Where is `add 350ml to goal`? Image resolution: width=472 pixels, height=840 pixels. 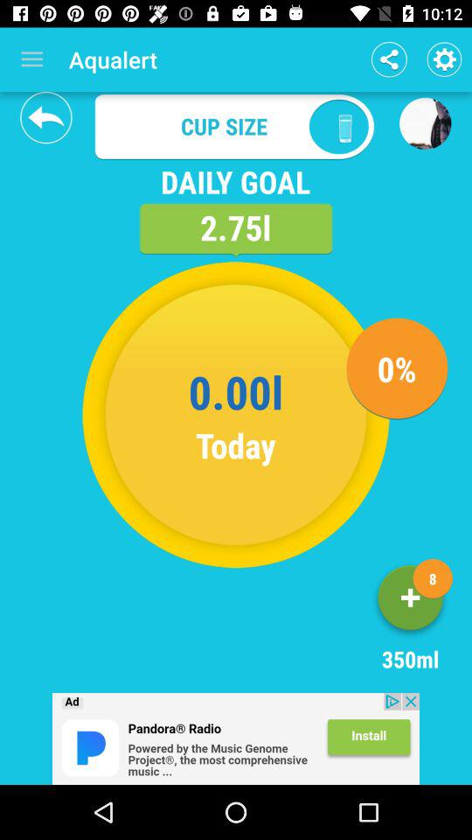
add 350ml to goal is located at coordinates (411, 600).